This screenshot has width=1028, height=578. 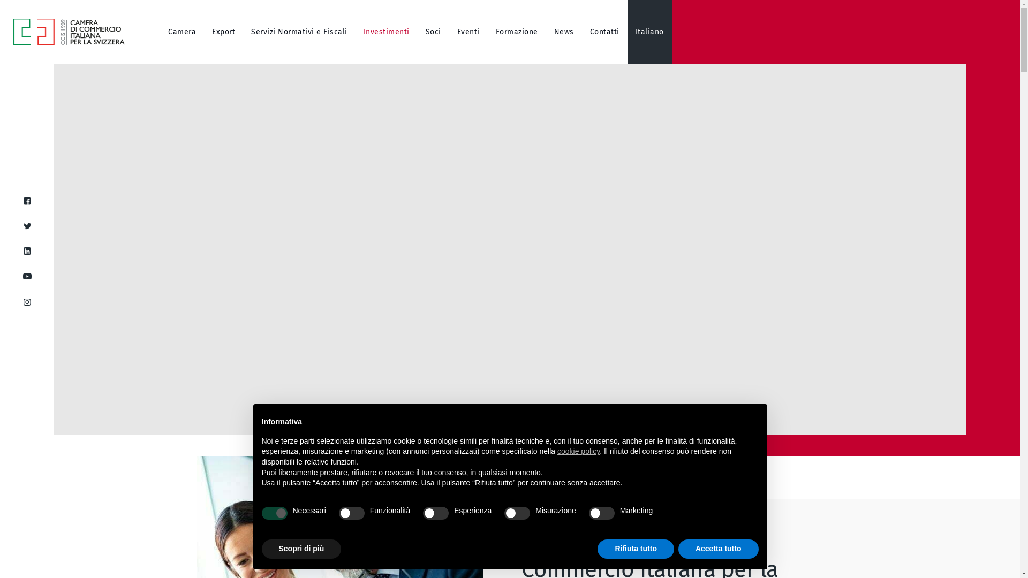 What do you see at coordinates (719, 549) in the screenshot?
I see `Accetta tutto` at bounding box center [719, 549].